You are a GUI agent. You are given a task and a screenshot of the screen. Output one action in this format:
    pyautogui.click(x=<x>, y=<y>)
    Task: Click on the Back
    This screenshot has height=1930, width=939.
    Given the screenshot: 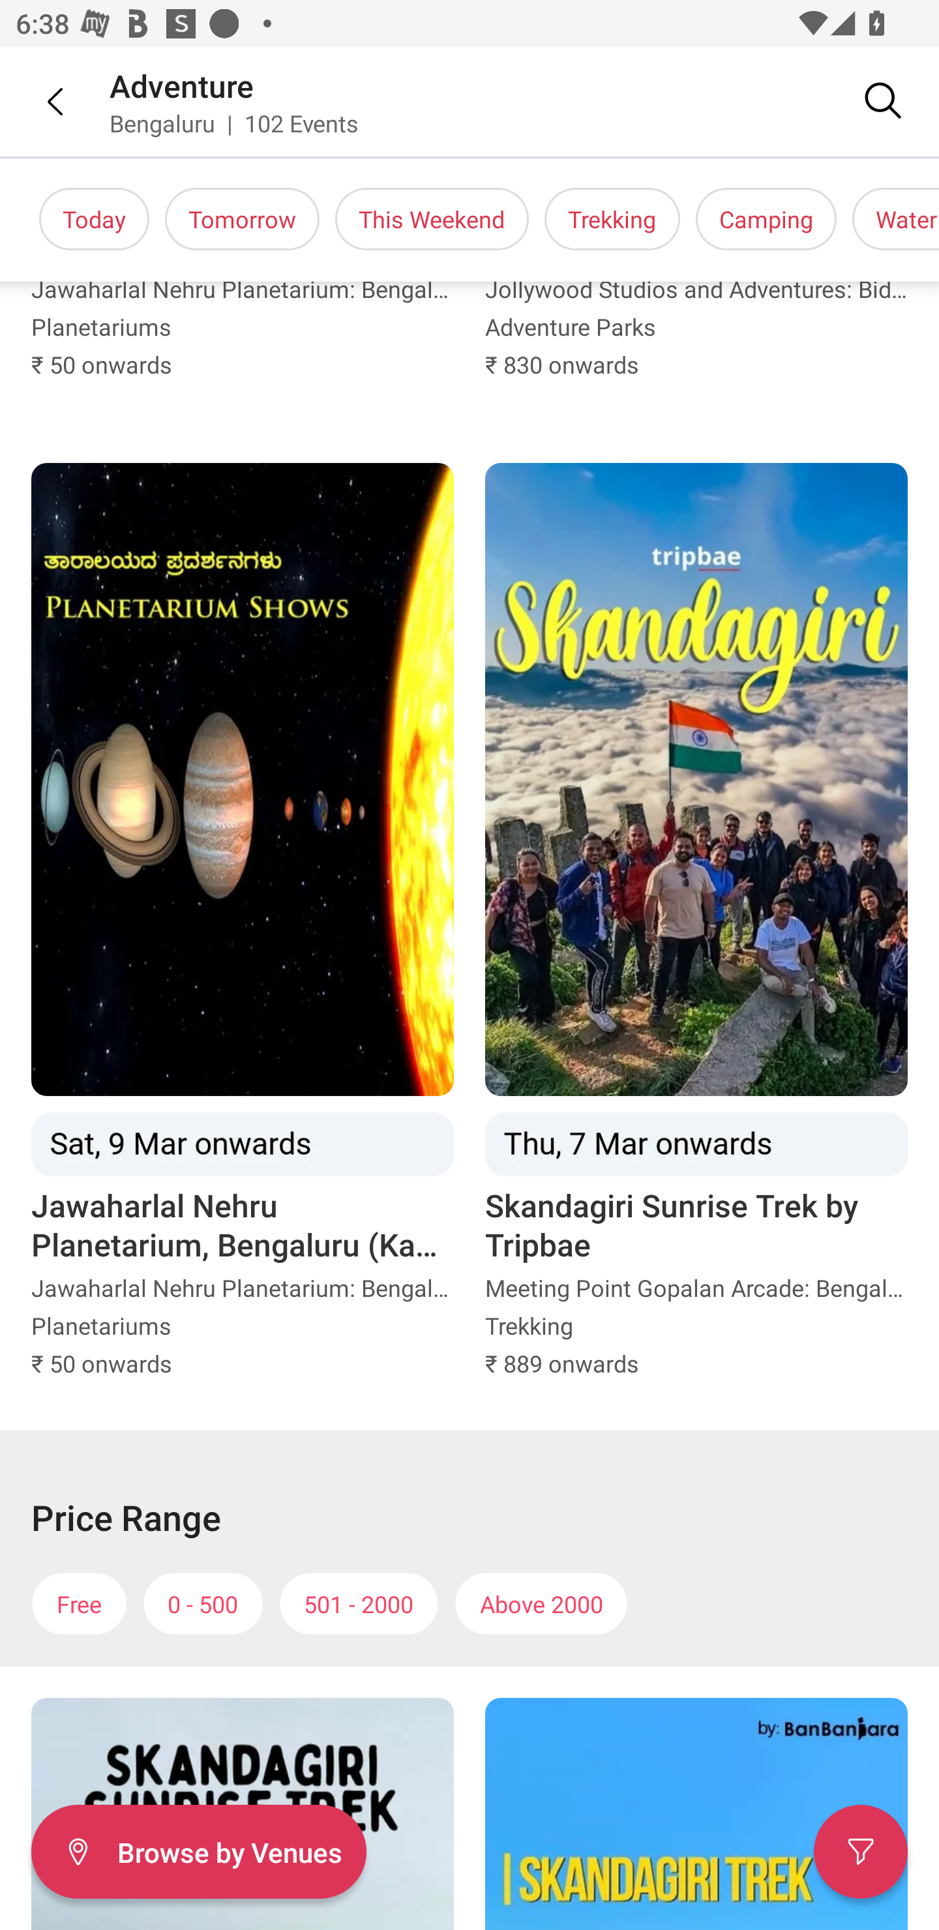 What is the action you would take?
    pyautogui.click(x=39, y=101)
    